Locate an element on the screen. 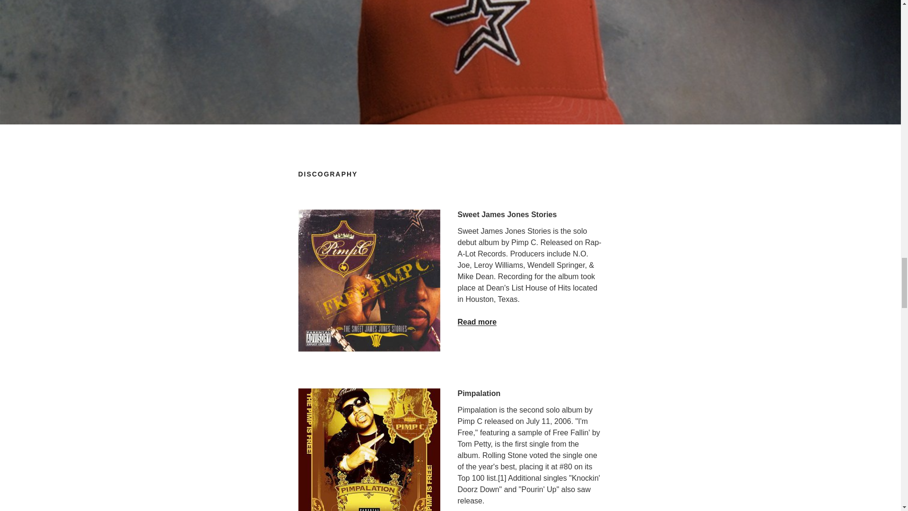 Image resolution: width=908 pixels, height=511 pixels. Sweet James Jones Story is located at coordinates (368, 280).